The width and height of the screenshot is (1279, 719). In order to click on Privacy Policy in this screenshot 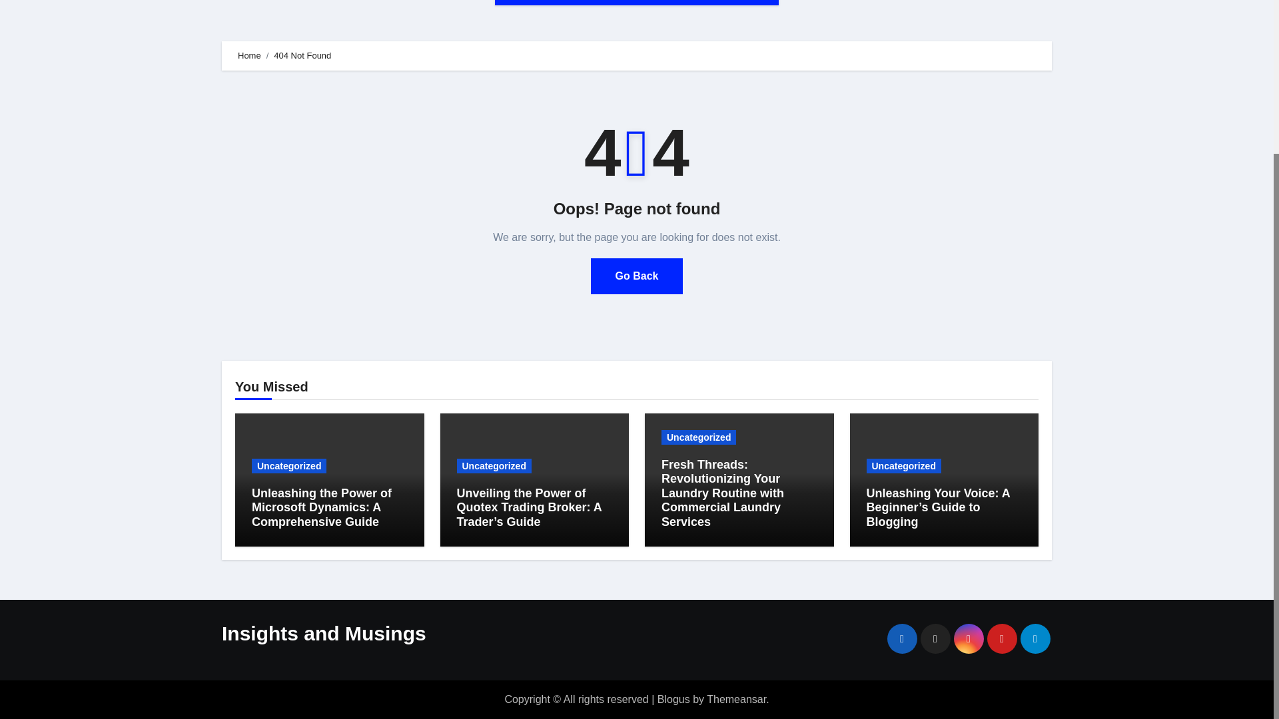, I will do `click(733, 3)`.